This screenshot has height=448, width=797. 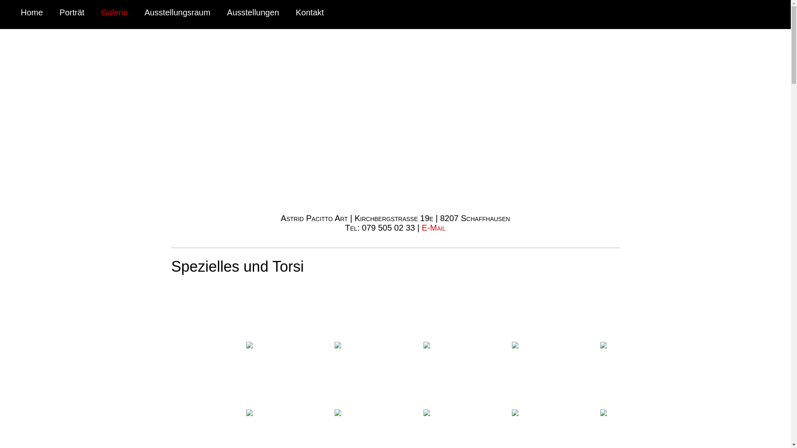 What do you see at coordinates (434, 228) in the screenshot?
I see `E-Mail` at bounding box center [434, 228].